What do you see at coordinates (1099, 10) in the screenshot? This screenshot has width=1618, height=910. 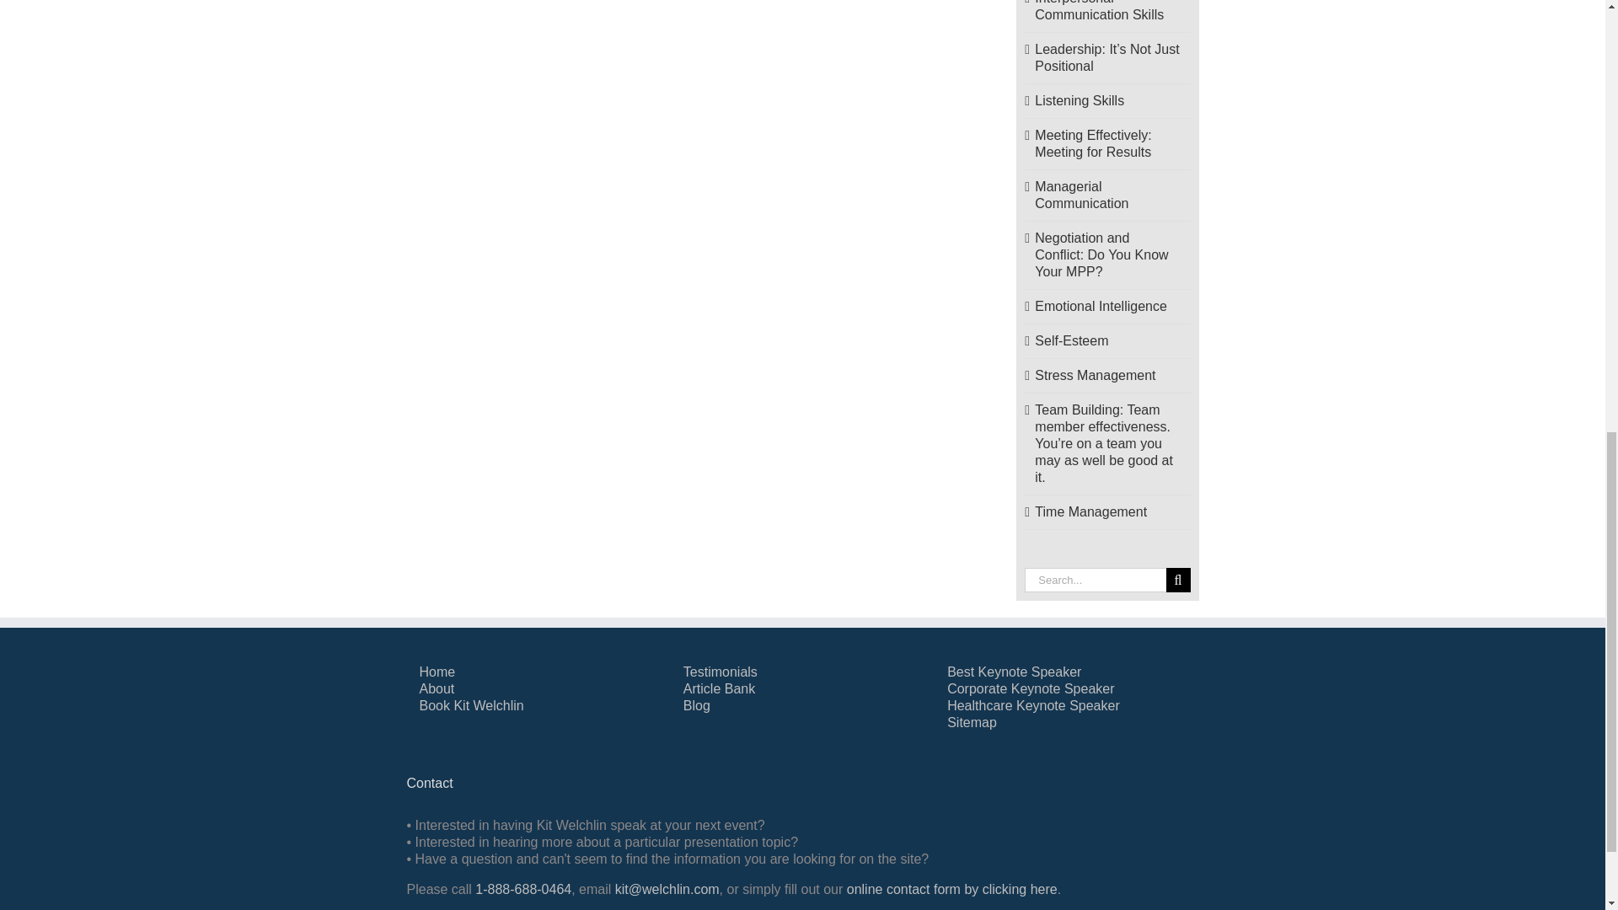 I see `Interpersonal Communication Skills` at bounding box center [1099, 10].